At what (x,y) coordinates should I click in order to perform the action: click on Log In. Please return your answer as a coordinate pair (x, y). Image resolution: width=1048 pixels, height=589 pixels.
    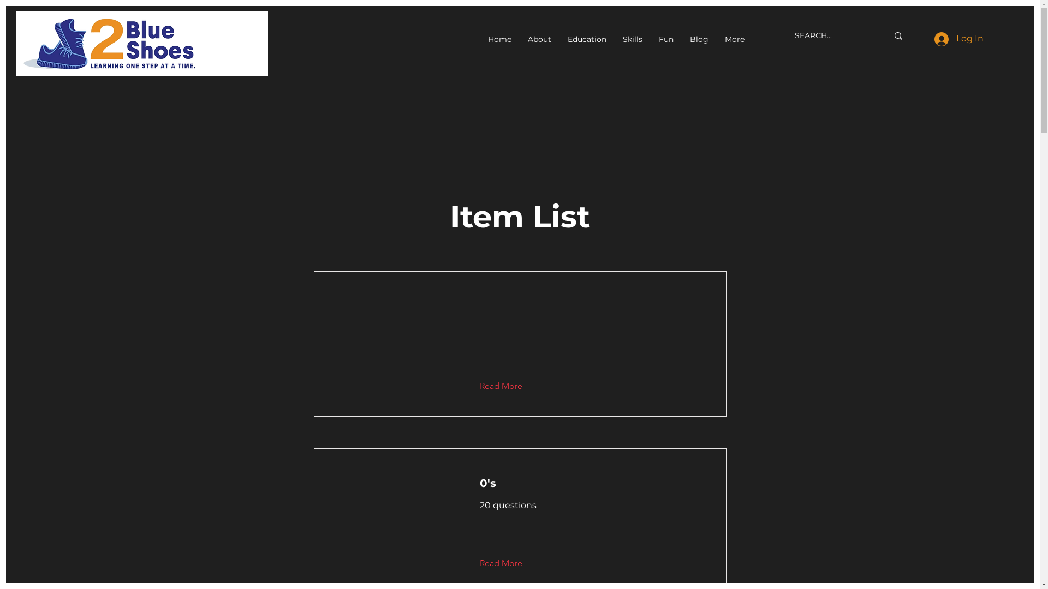
    Looking at the image, I should click on (959, 39).